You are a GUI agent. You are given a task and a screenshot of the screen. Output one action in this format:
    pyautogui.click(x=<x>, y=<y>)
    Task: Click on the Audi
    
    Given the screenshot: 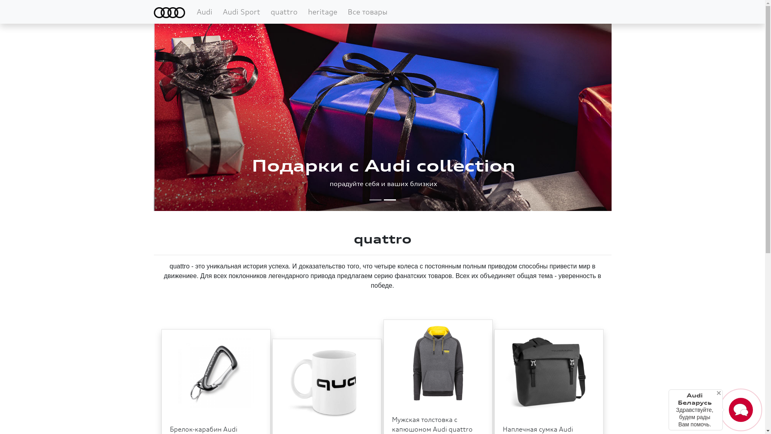 What is the action you would take?
    pyautogui.click(x=205, y=12)
    